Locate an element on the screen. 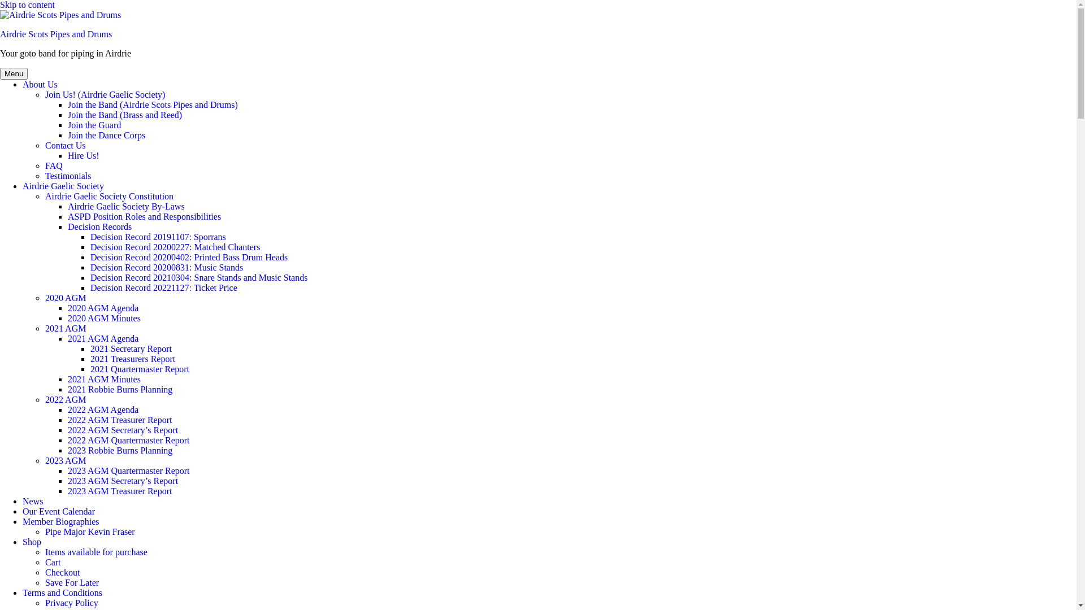 Image resolution: width=1085 pixels, height=610 pixels. 2020 AGM Minutes is located at coordinates (104, 319).